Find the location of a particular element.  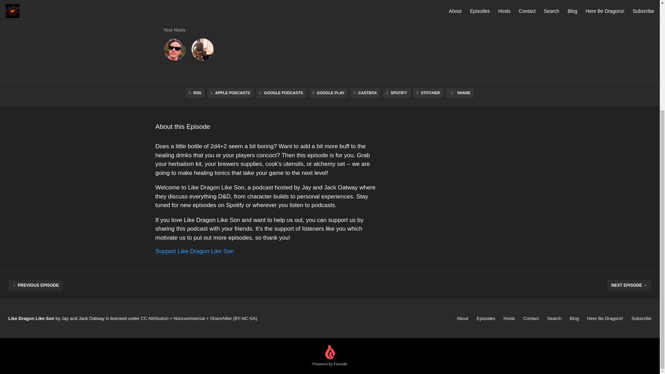

Jay is located at coordinates (175, 51).